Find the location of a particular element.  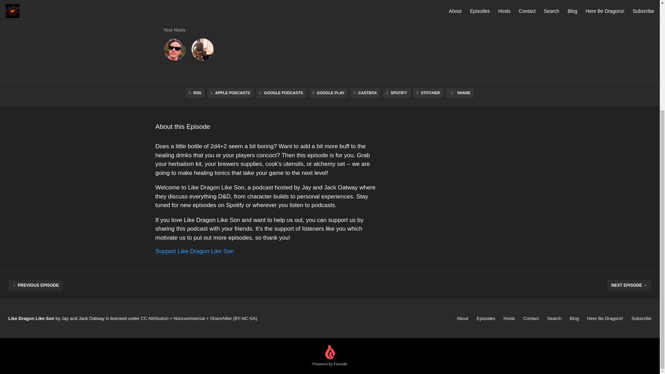

Jay is located at coordinates (175, 51).